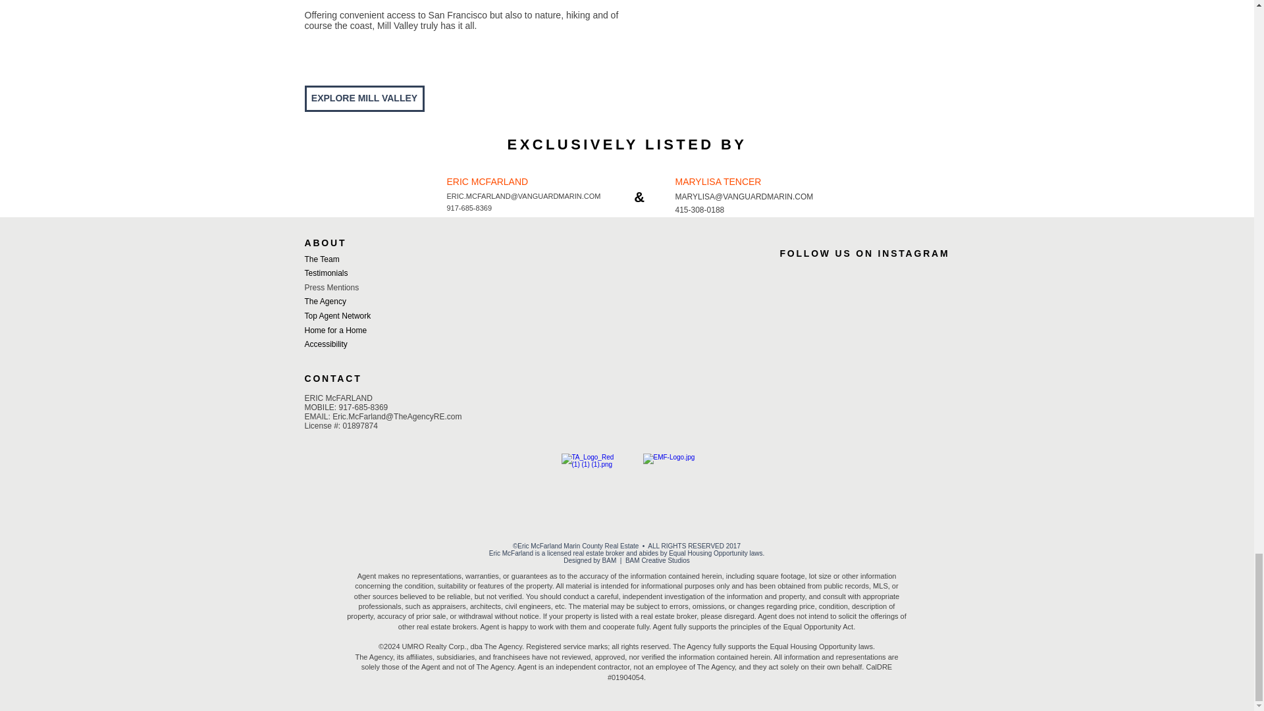  Describe the element at coordinates (363, 98) in the screenshot. I see `EXPLORE MILL VALLEY` at that location.